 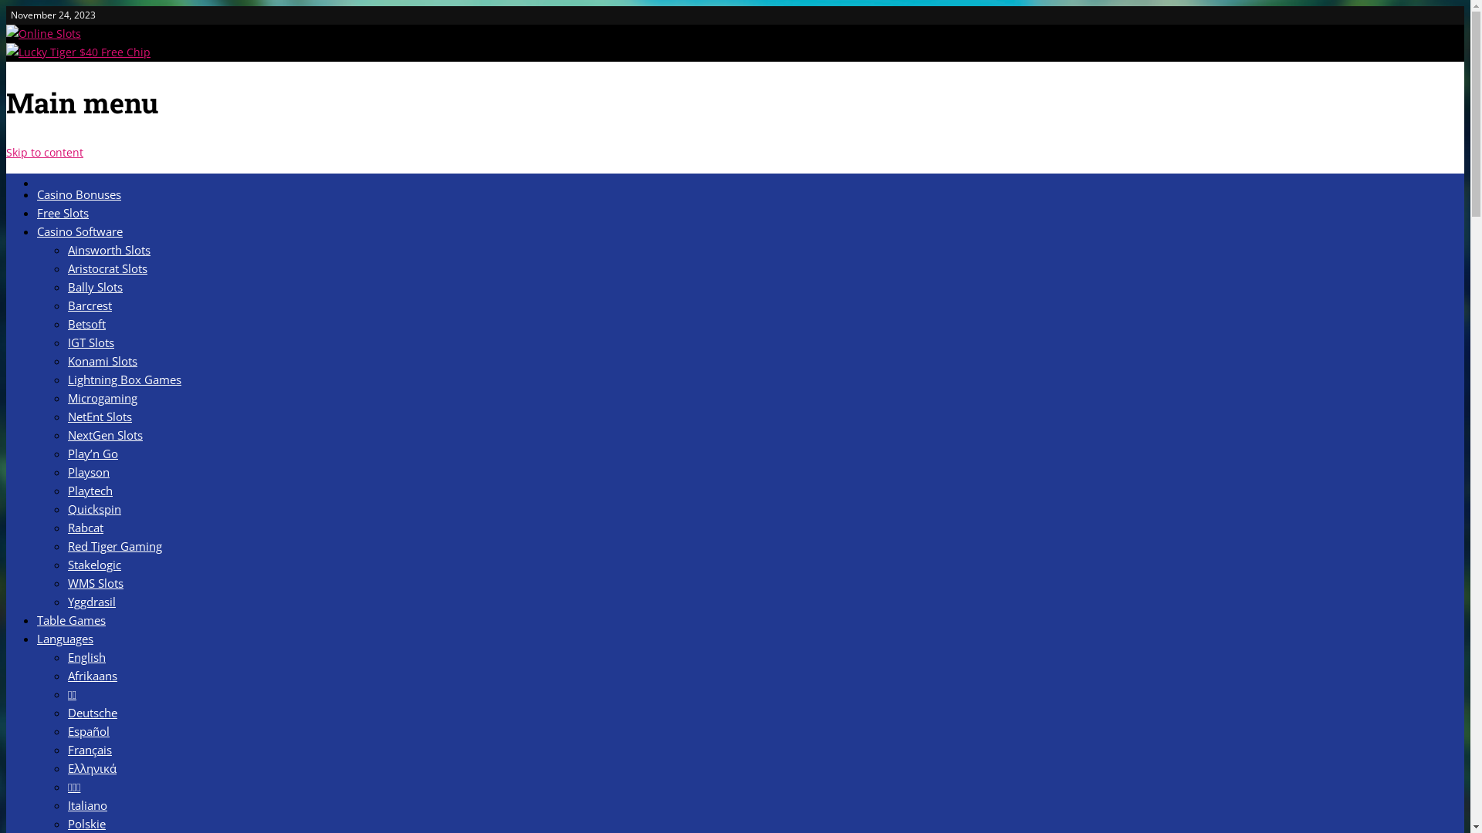 I want to click on Rabcat, so click(x=86, y=528).